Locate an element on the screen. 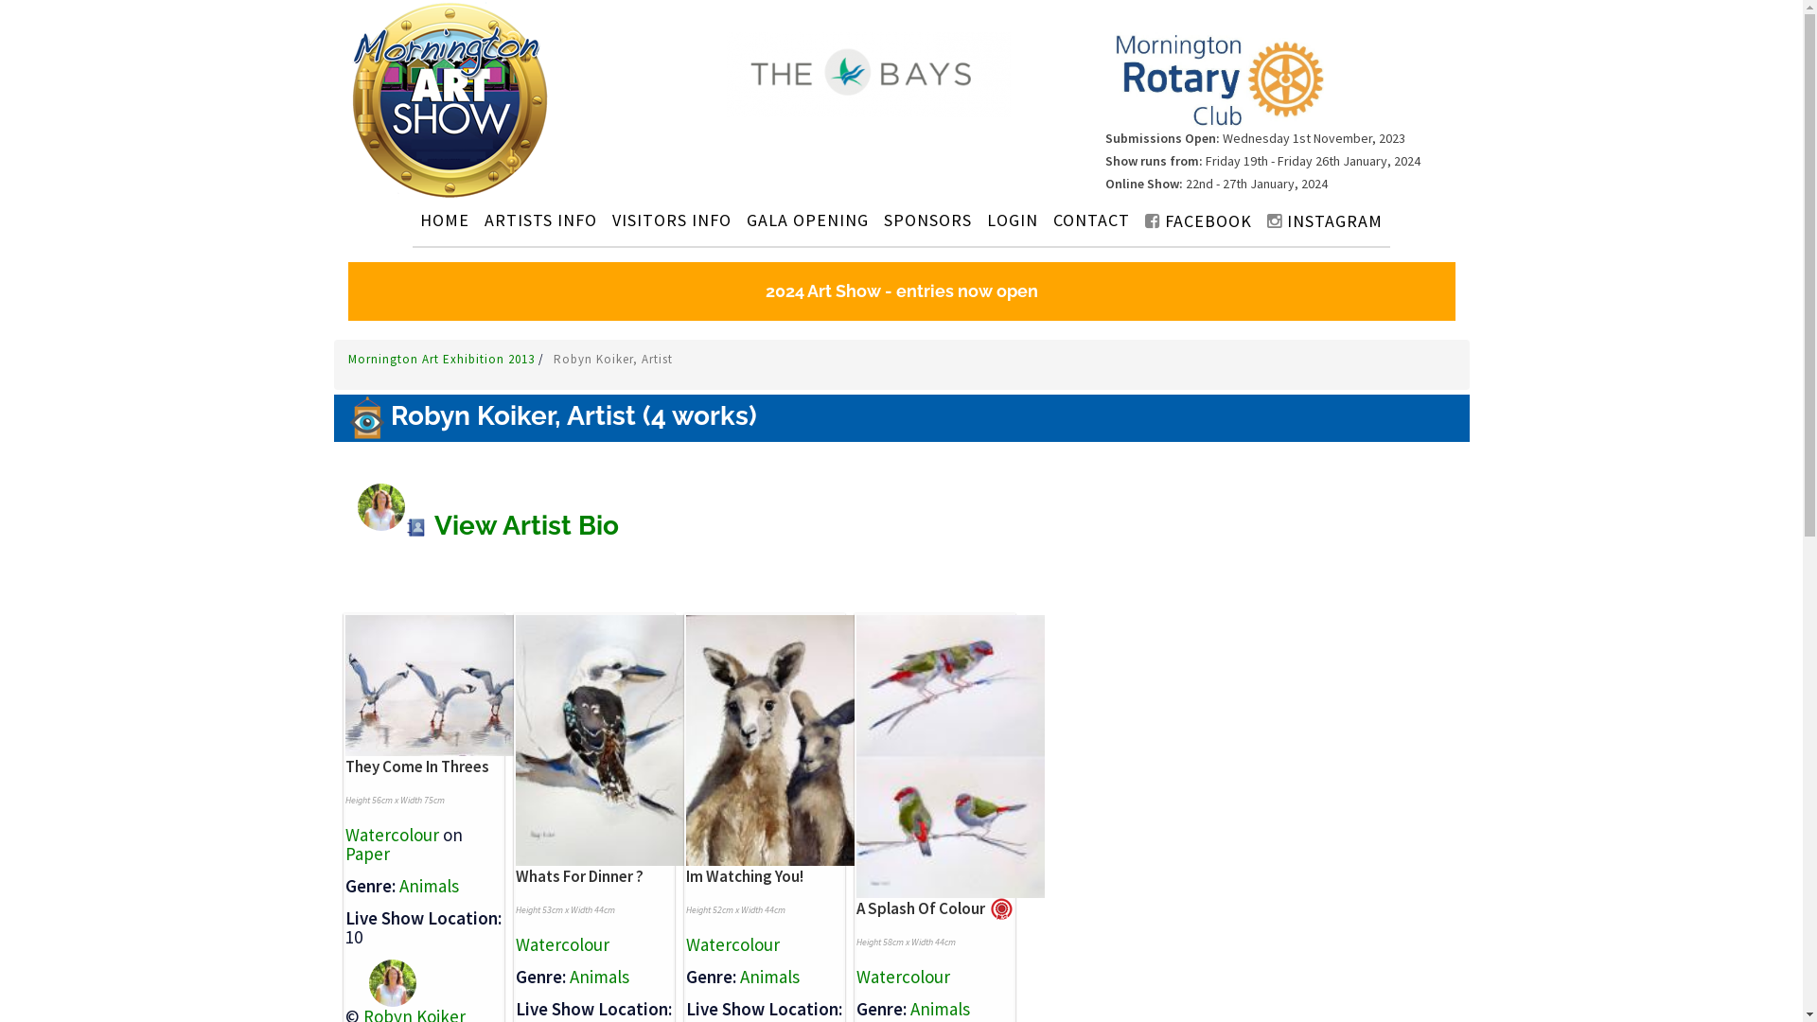 The width and height of the screenshot is (1817, 1022). Watercolour is located at coordinates (392, 835).